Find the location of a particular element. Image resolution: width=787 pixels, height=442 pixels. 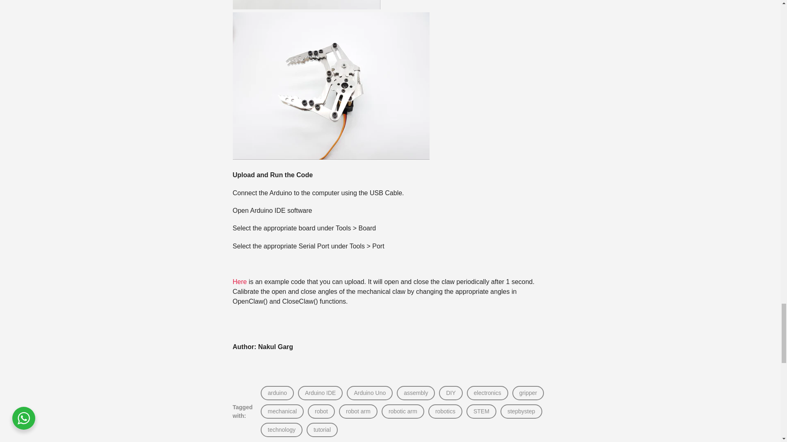

Show articles tagged electronics is located at coordinates (487, 393).